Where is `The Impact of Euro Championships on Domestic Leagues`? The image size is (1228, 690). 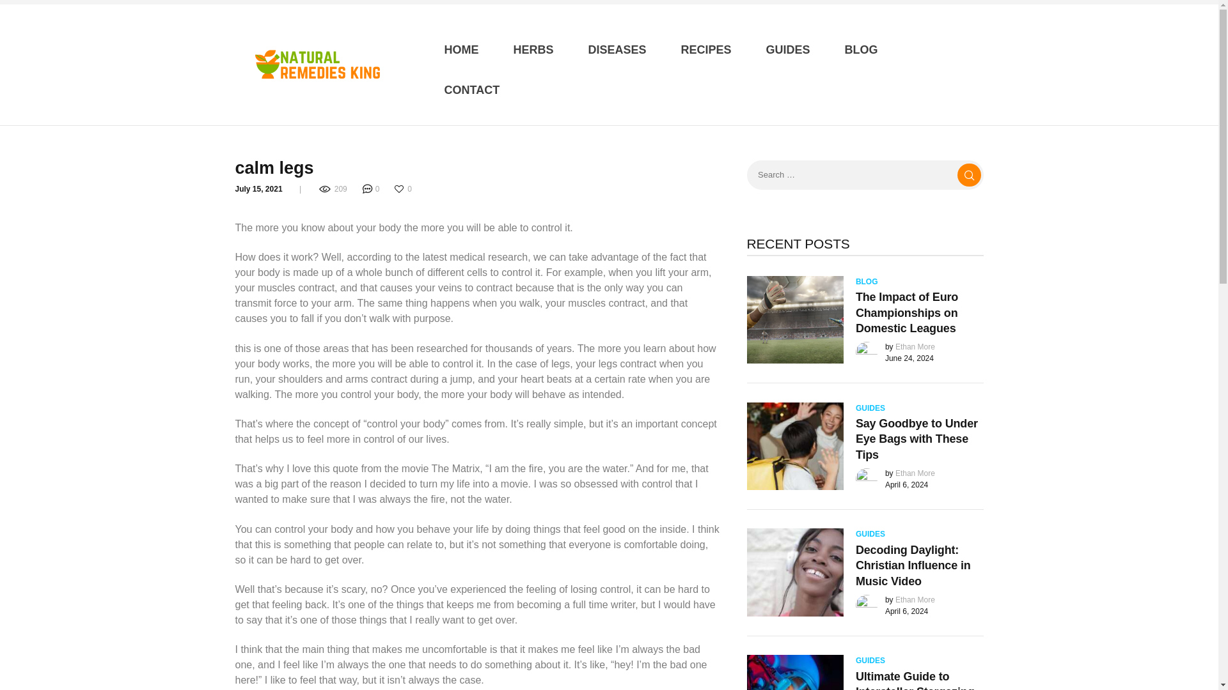
The Impact of Euro Championships on Domestic Leagues is located at coordinates (920, 312).